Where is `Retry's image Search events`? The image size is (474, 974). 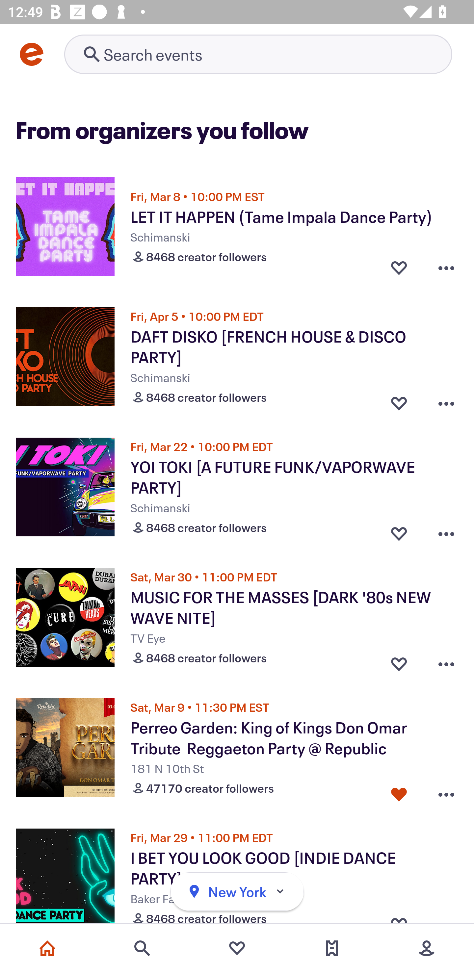
Retry's image Search events is located at coordinates (258, 54).